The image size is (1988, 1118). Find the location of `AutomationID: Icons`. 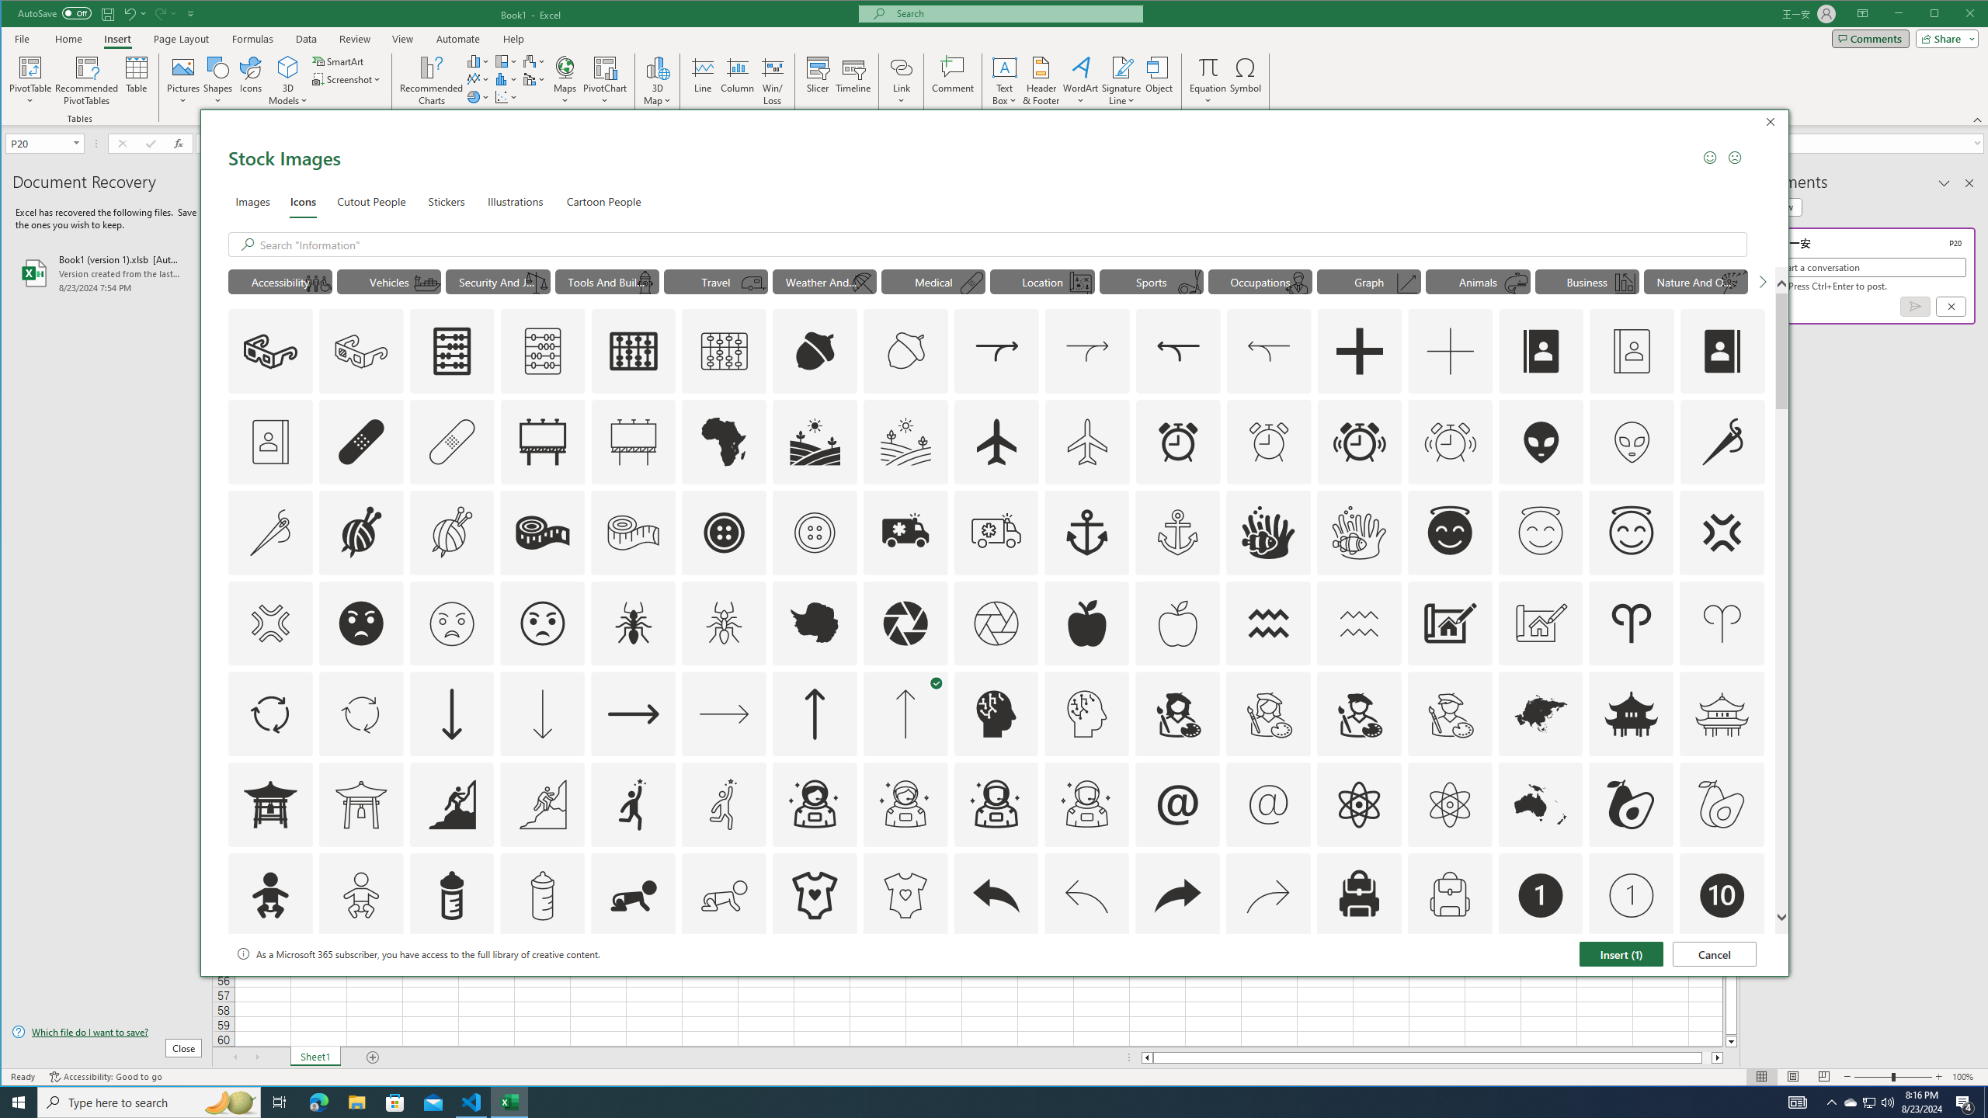

AutomationID: Icons is located at coordinates (1721, 986).